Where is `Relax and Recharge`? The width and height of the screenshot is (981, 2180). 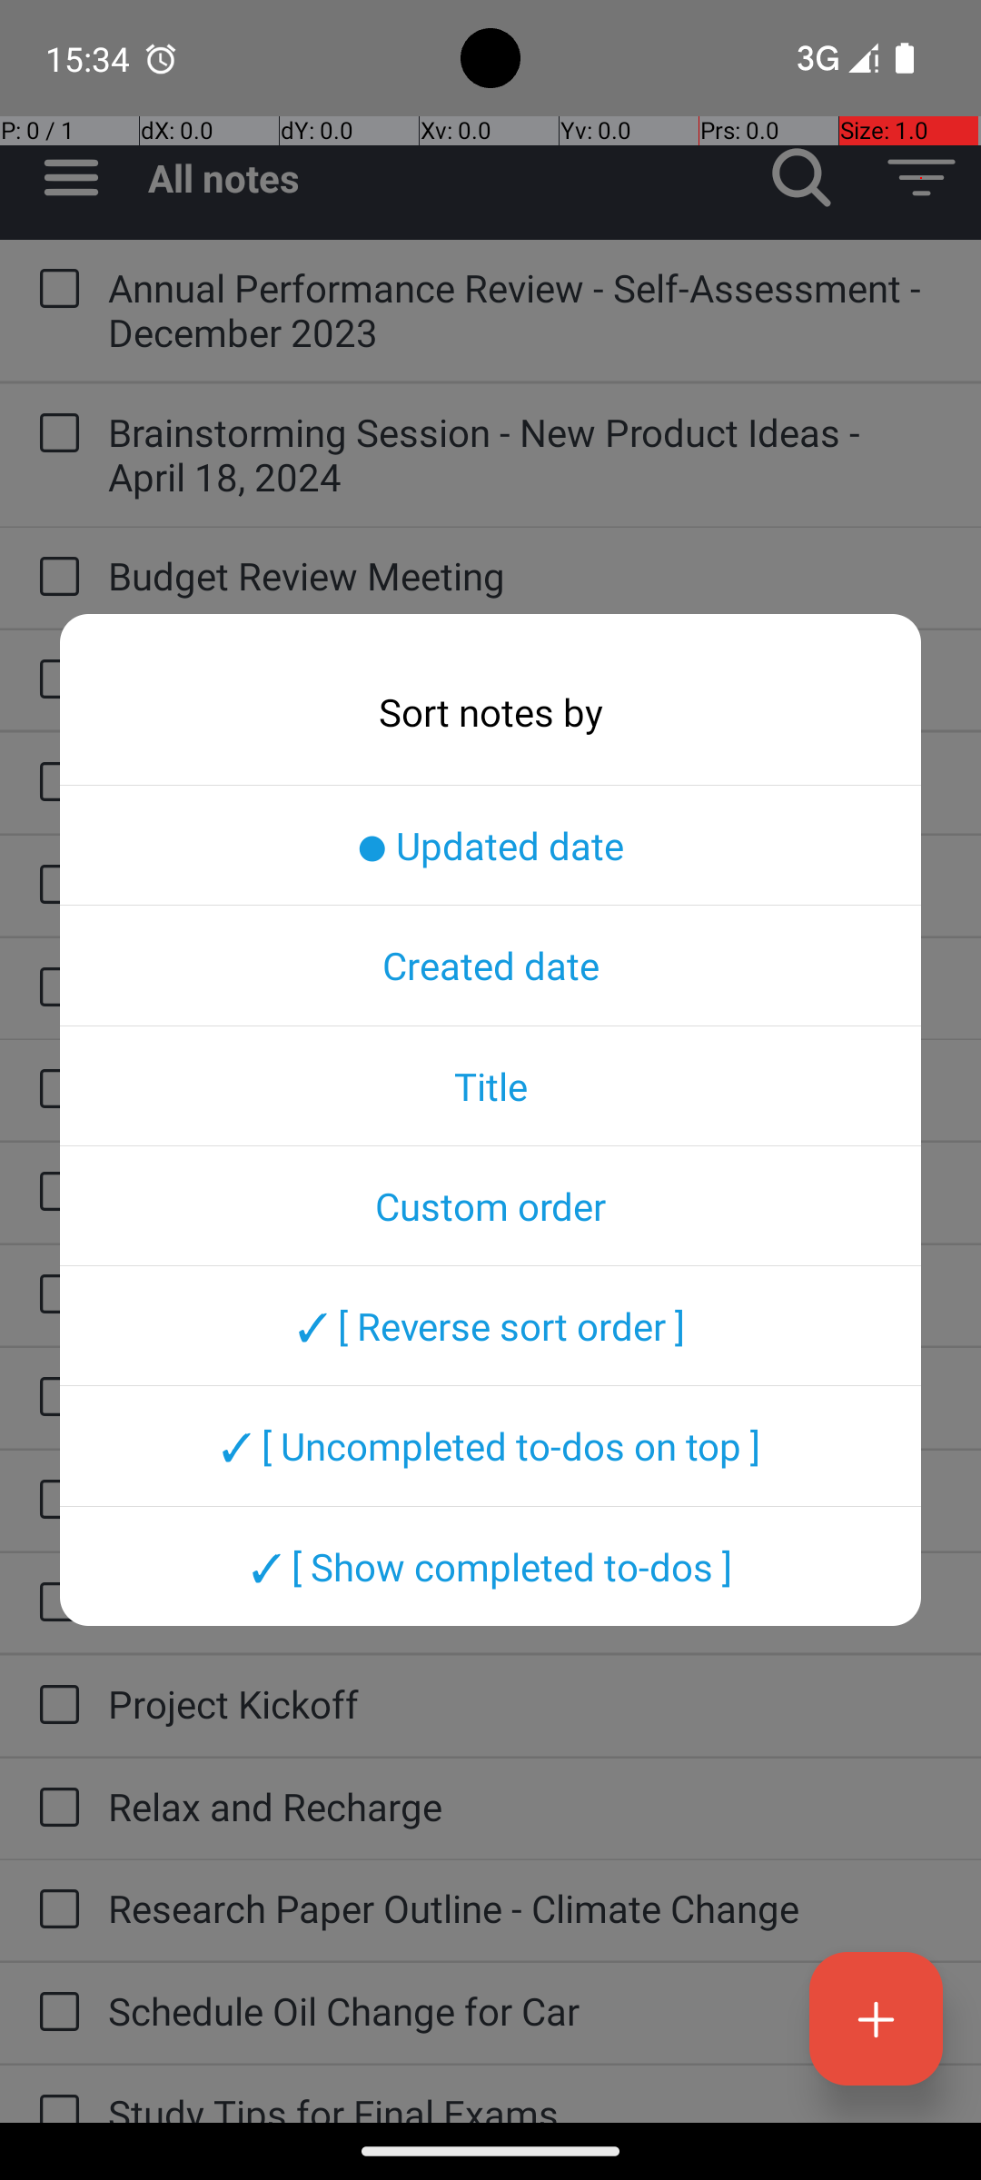 Relax and Recharge is located at coordinates (527, 1806).